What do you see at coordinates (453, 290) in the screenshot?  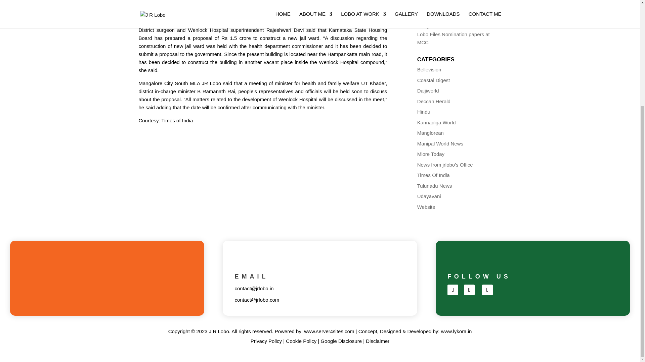 I see `Follow on Facebook` at bounding box center [453, 290].